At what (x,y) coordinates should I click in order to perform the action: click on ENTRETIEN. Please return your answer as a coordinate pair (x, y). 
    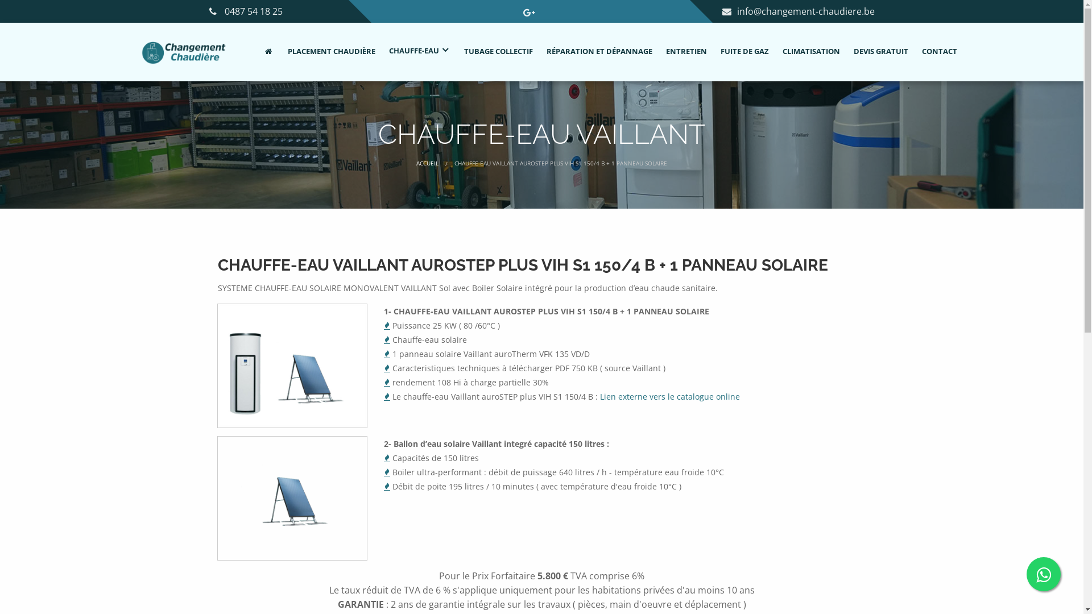
    Looking at the image, I should click on (685, 52).